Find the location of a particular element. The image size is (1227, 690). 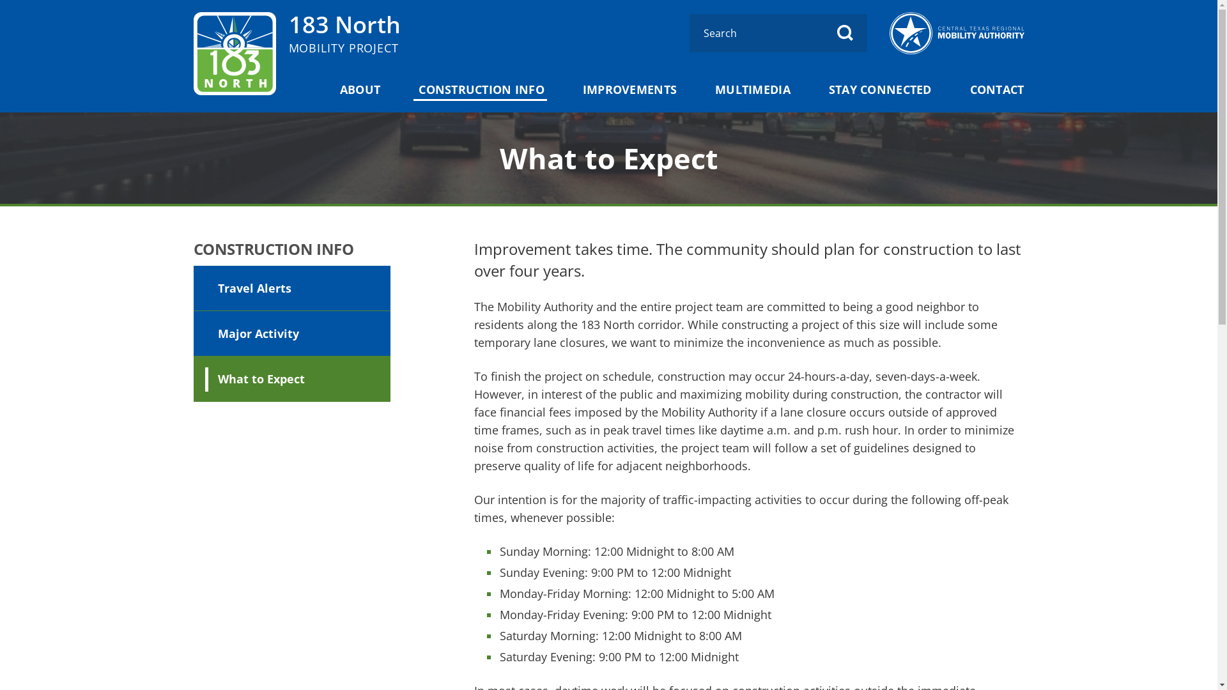

183 North
MOBILITY PROJECT is located at coordinates (345, 32).